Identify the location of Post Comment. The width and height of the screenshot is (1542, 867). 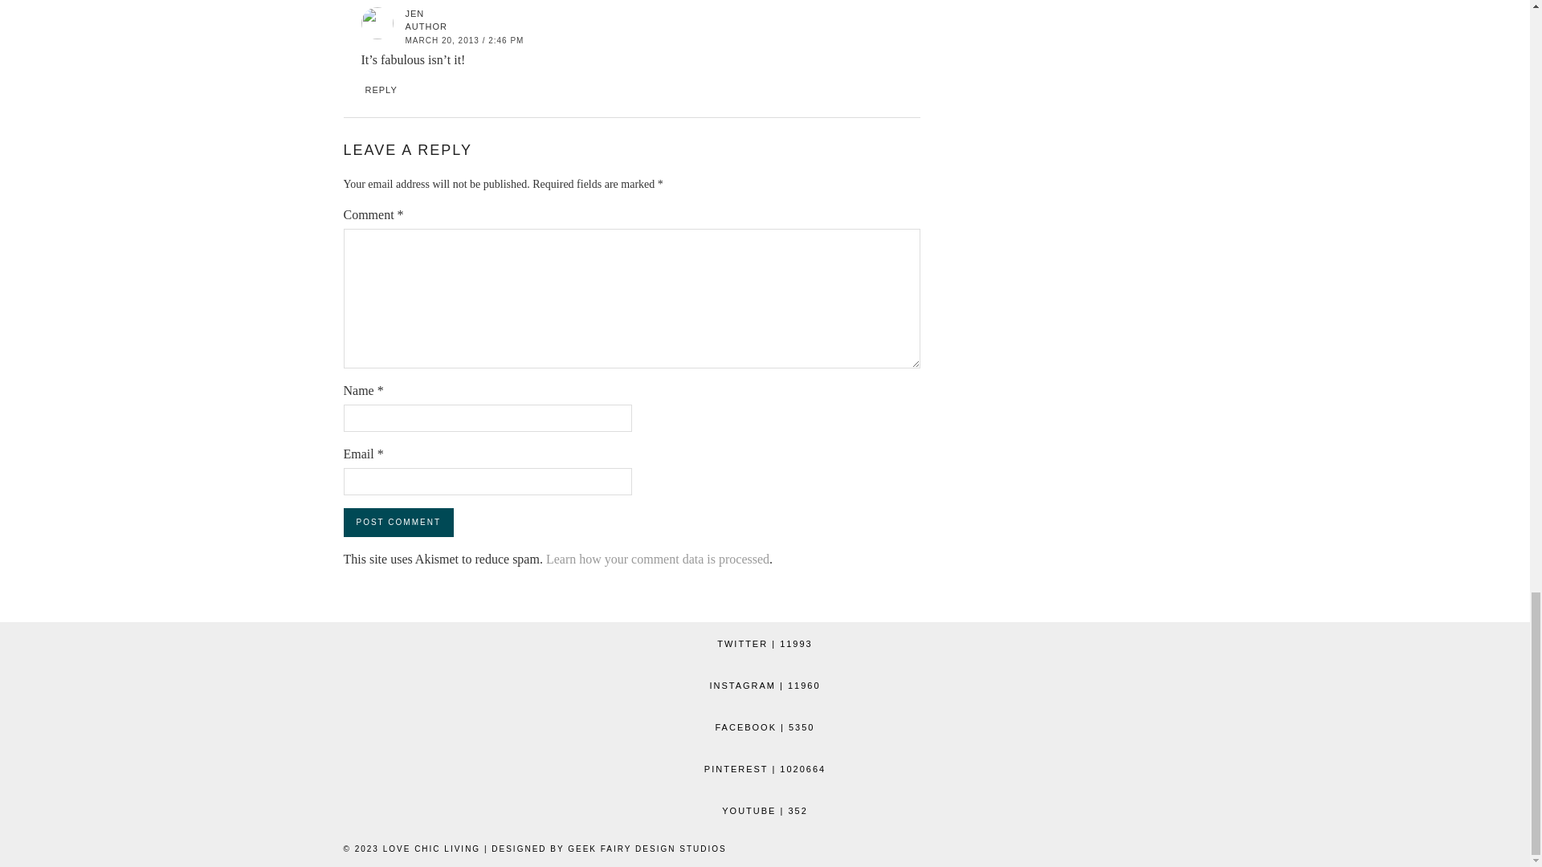
(398, 522).